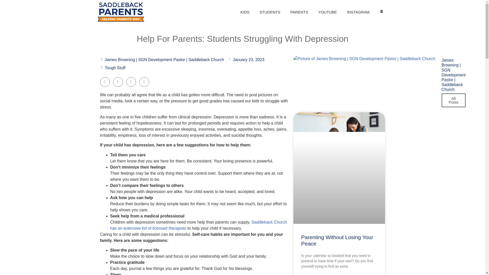 The height and width of the screenshot is (275, 489). I want to click on January 23, 2023, so click(246, 60).